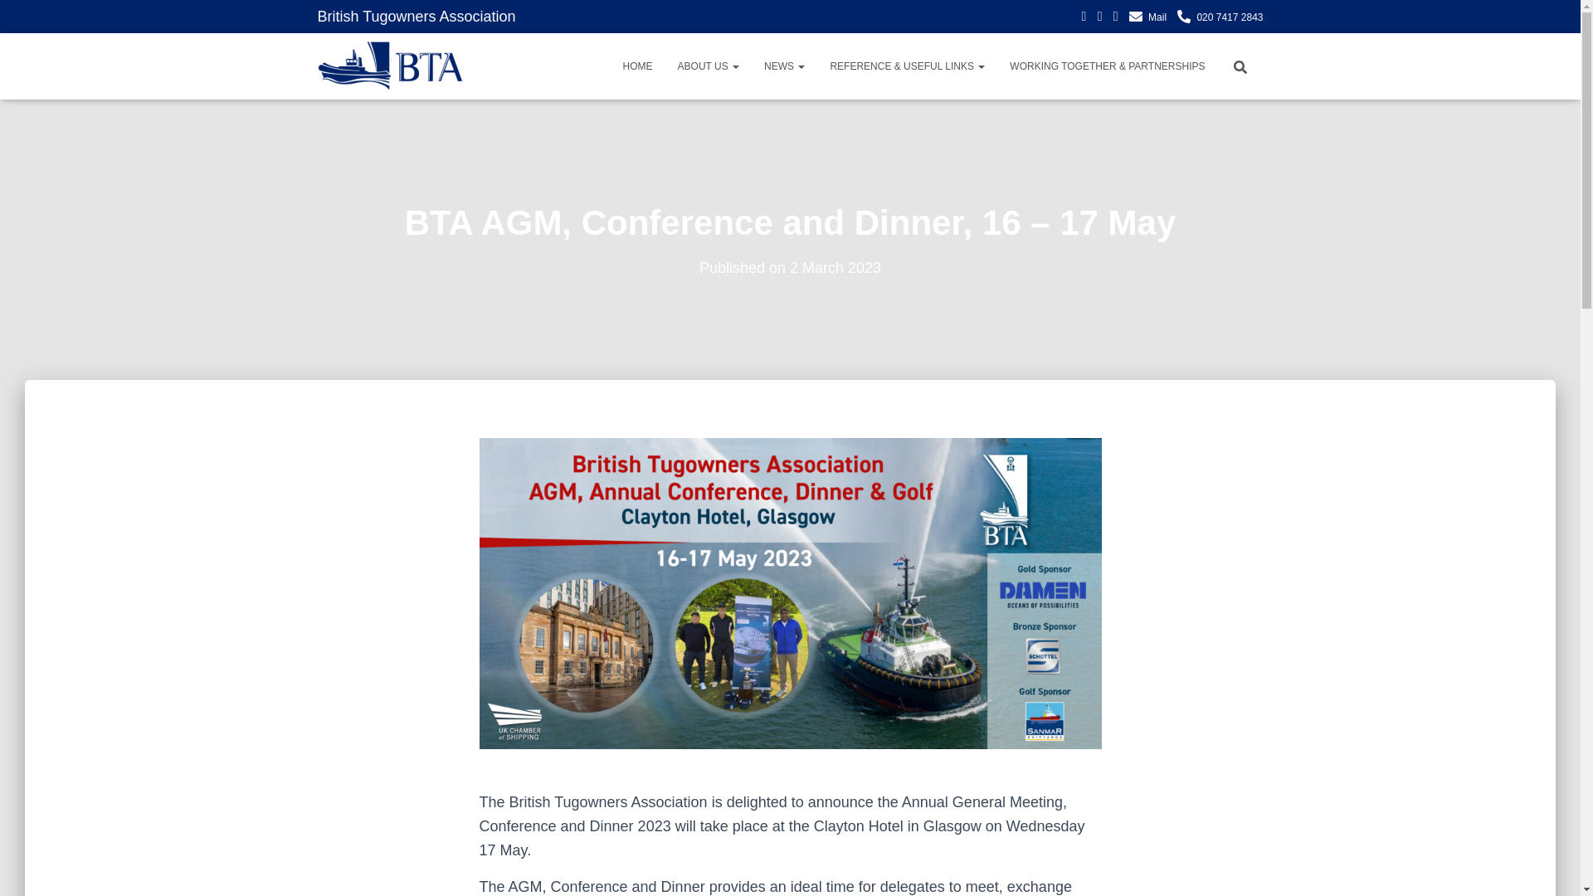 The image size is (1593, 896). What do you see at coordinates (709, 66) in the screenshot?
I see `About Us` at bounding box center [709, 66].